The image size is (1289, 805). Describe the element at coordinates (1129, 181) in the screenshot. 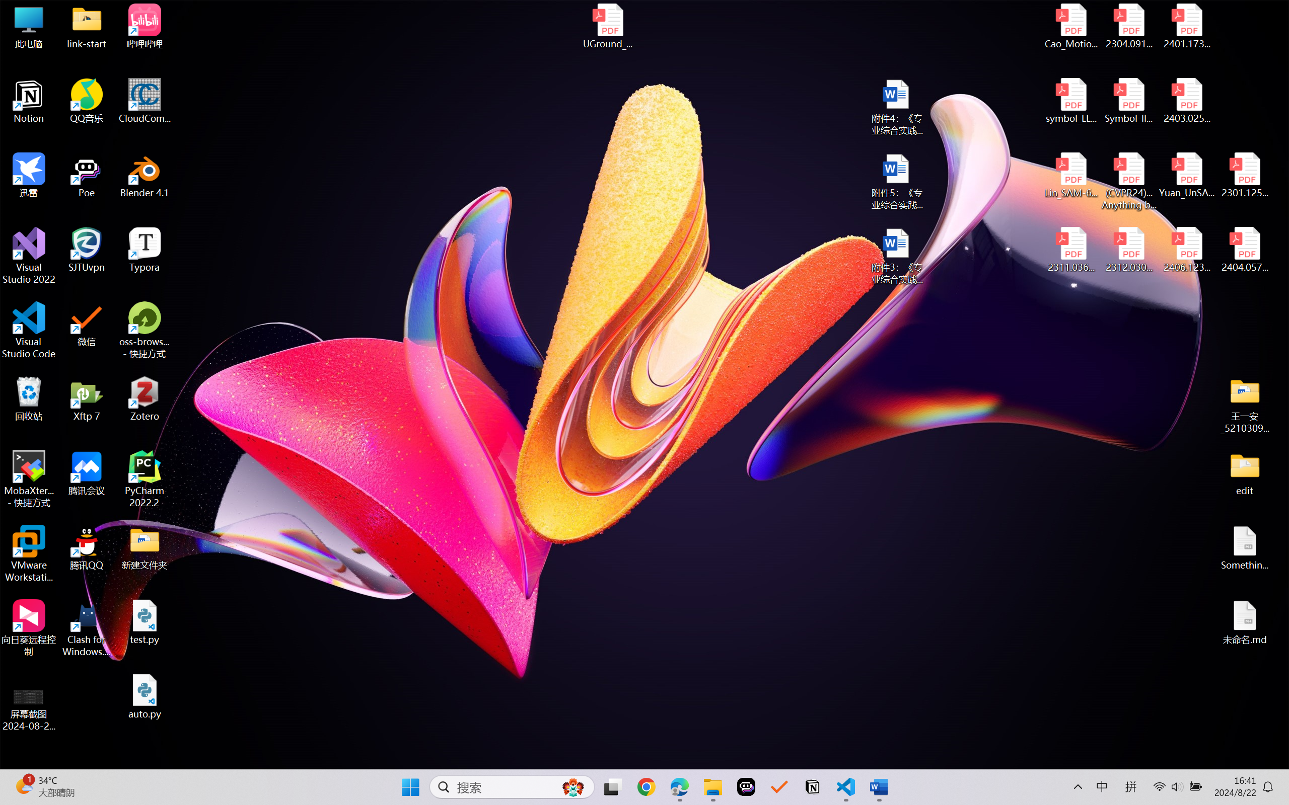

I see `(CVPR24)Matching Anything by Segmenting Anything.pdf` at that location.